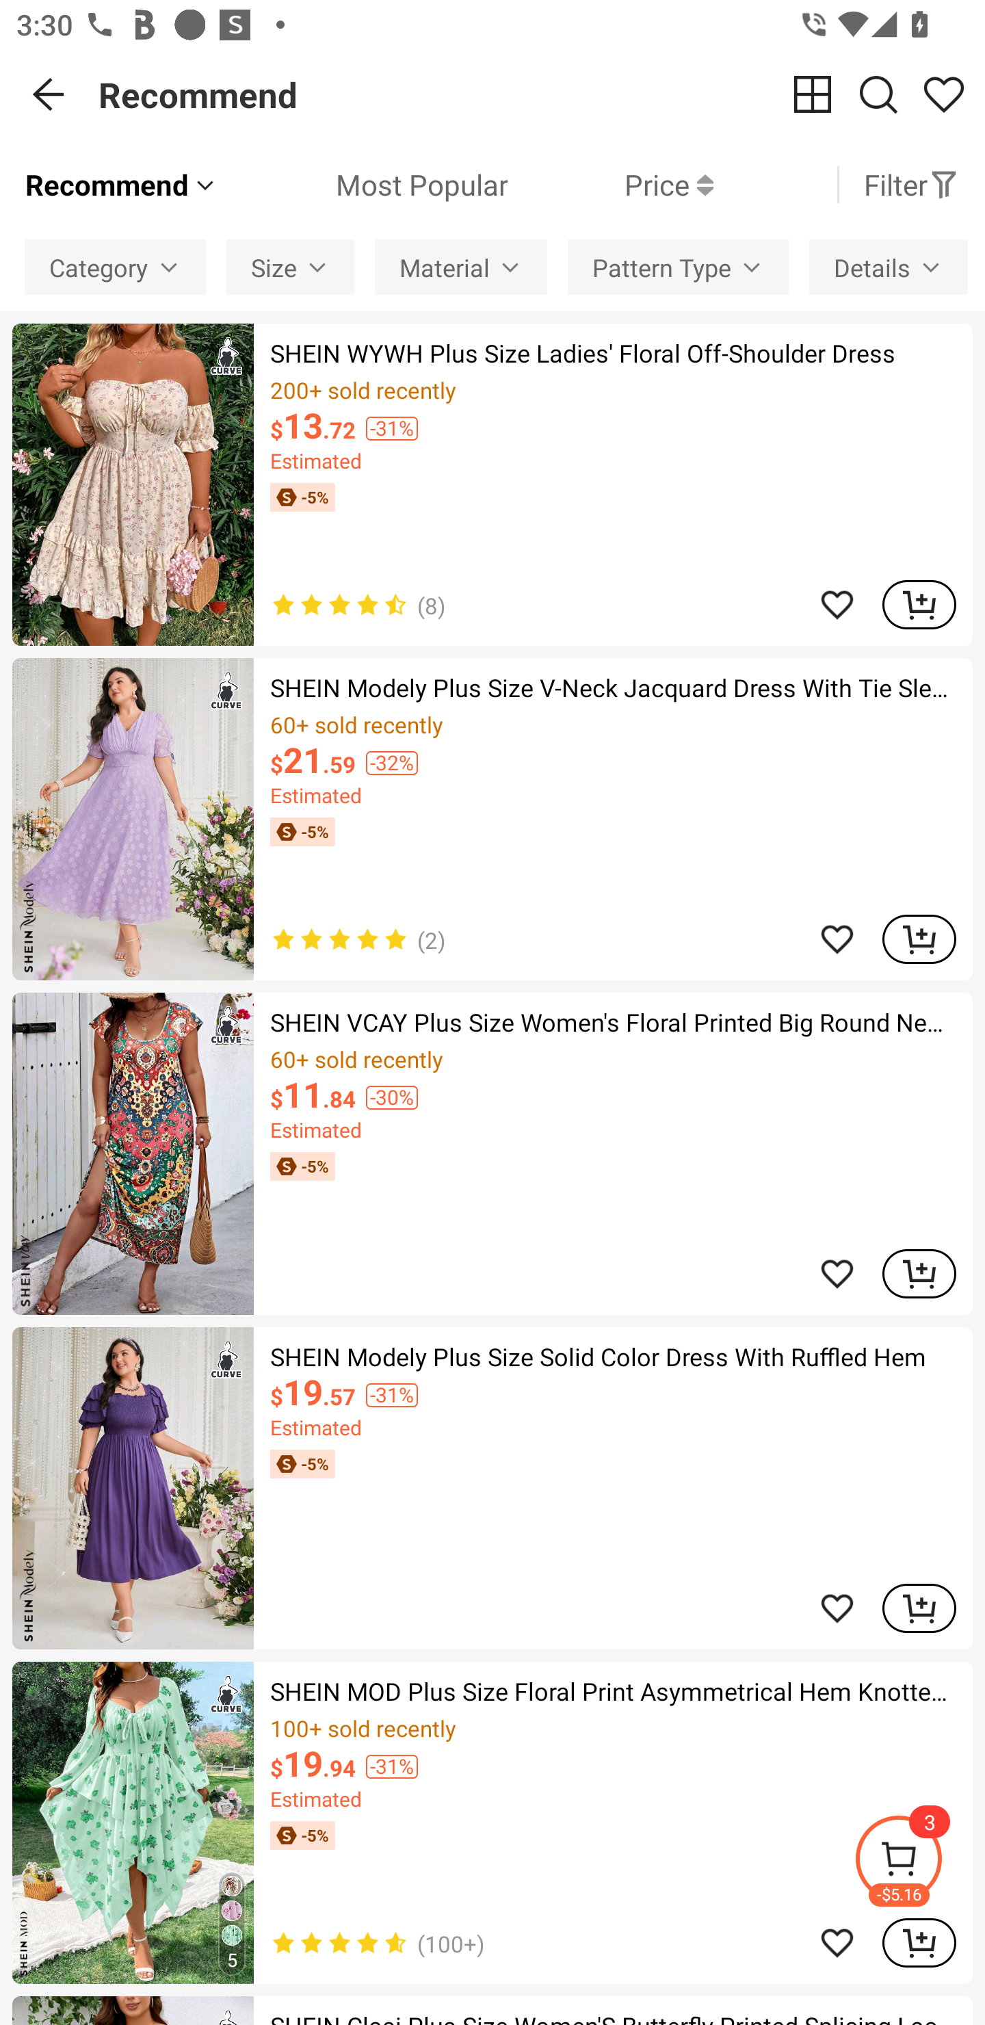 Image resolution: width=985 pixels, height=2025 pixels. I want to click on Recommend, so click(122, 185).